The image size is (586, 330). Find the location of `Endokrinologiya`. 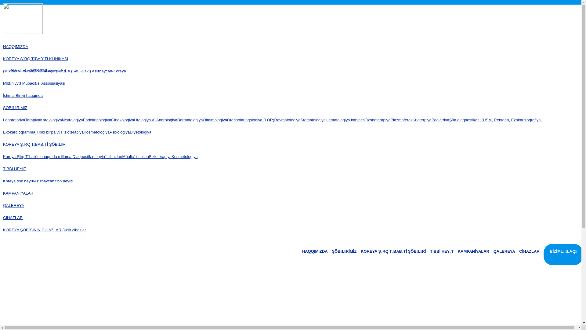

Endokrinologiya is located at coordinates (97, 120).